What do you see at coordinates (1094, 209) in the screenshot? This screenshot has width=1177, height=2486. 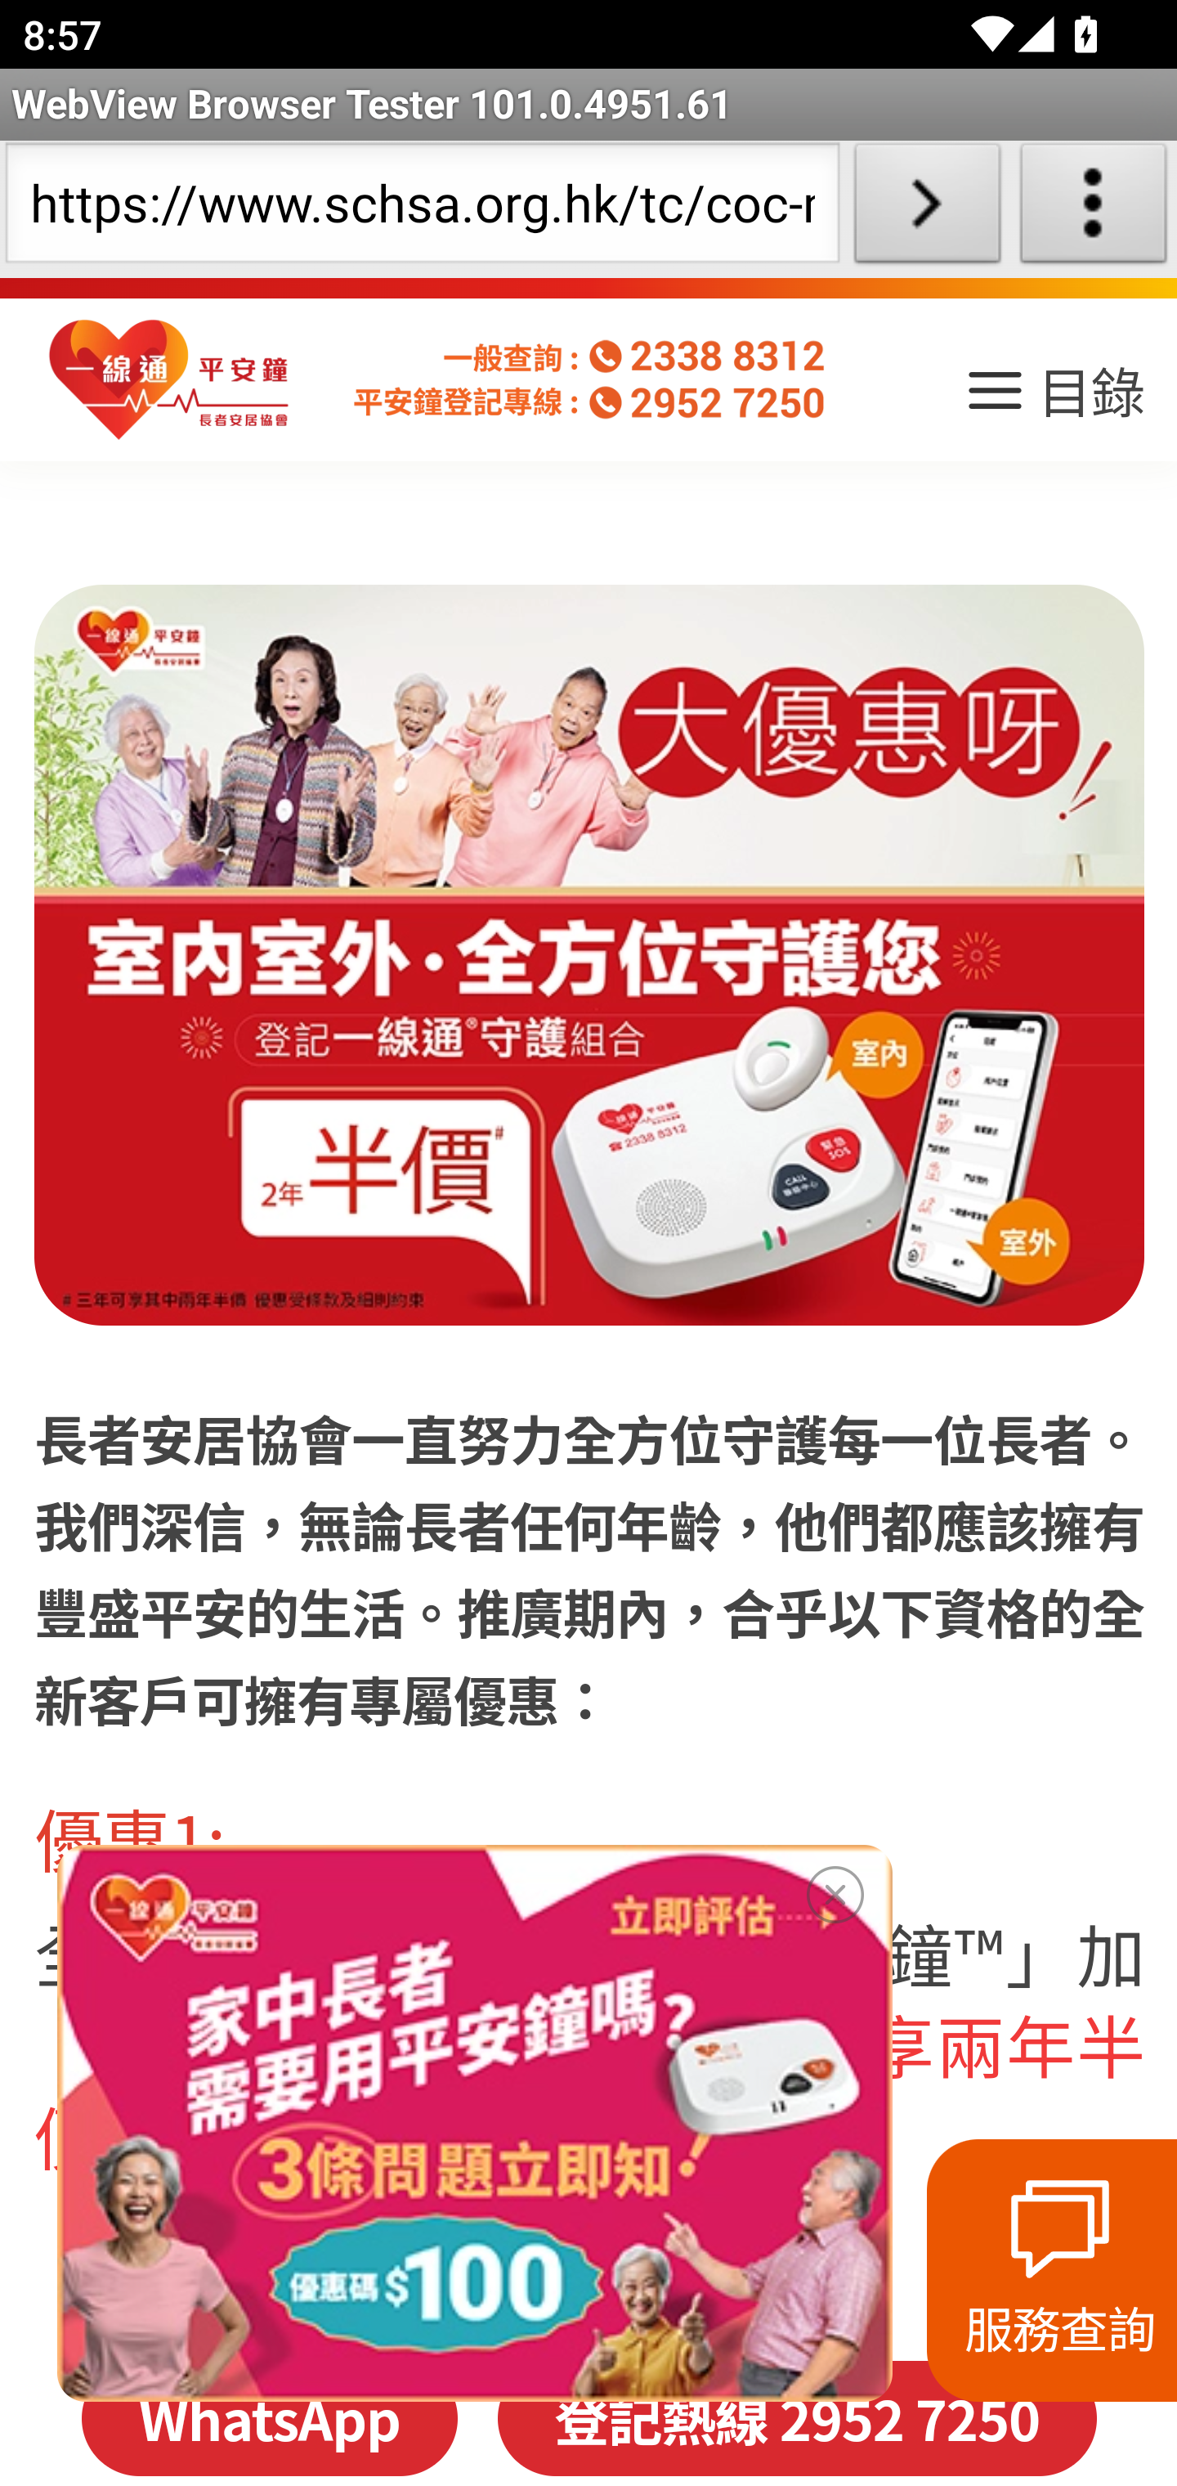 I see `About WebView` at bounding box center [1094, 209].